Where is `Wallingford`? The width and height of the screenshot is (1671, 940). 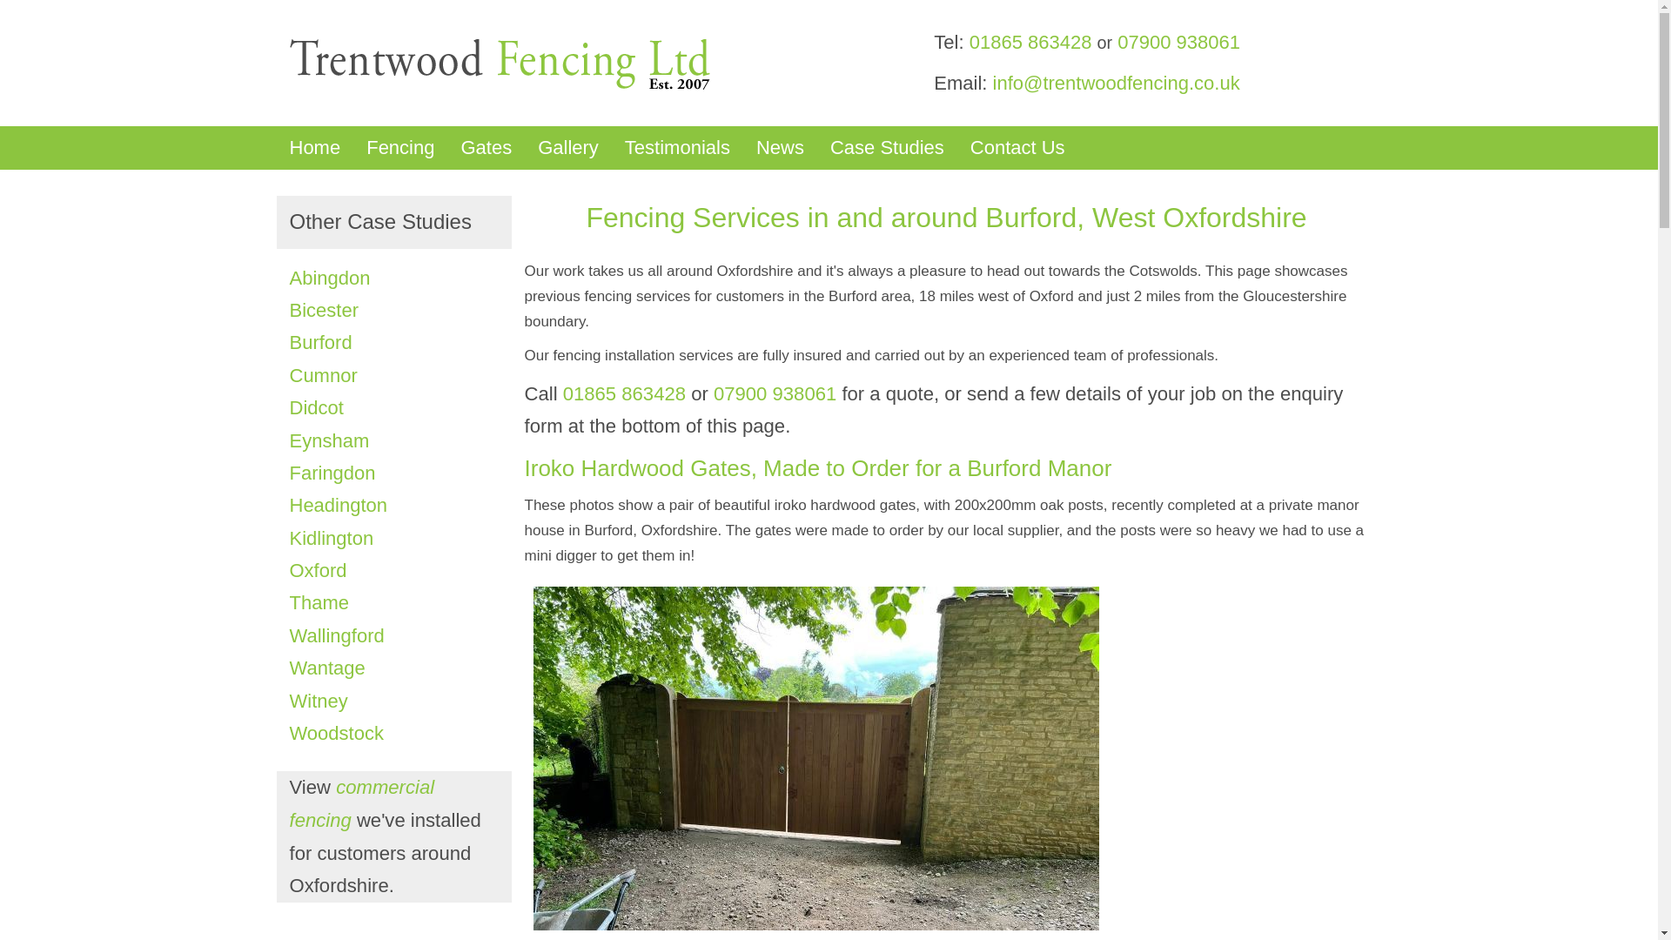
Wallingford is located at coordinates (336, 635).